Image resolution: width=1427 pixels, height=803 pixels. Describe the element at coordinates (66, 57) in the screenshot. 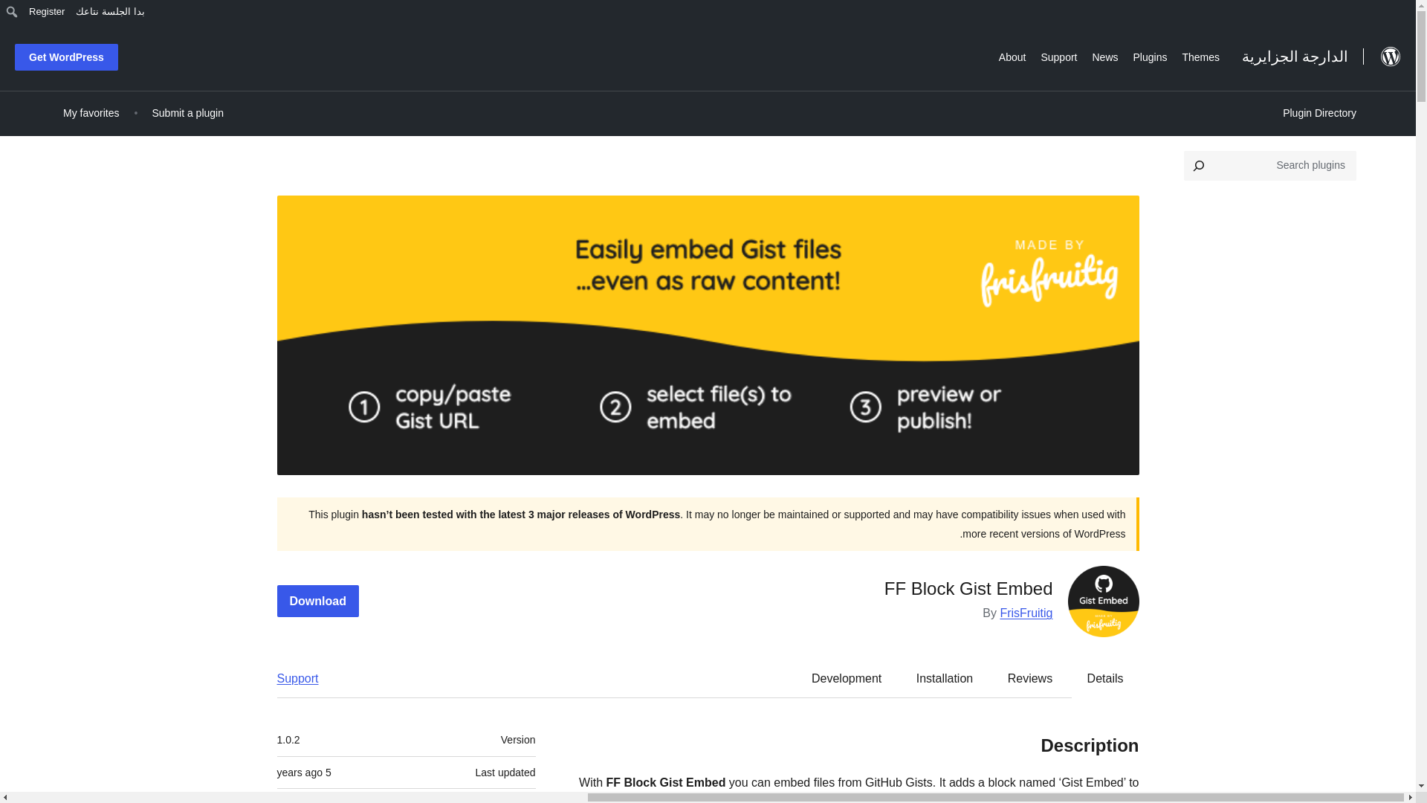

I see `Get WordPress` at that location.